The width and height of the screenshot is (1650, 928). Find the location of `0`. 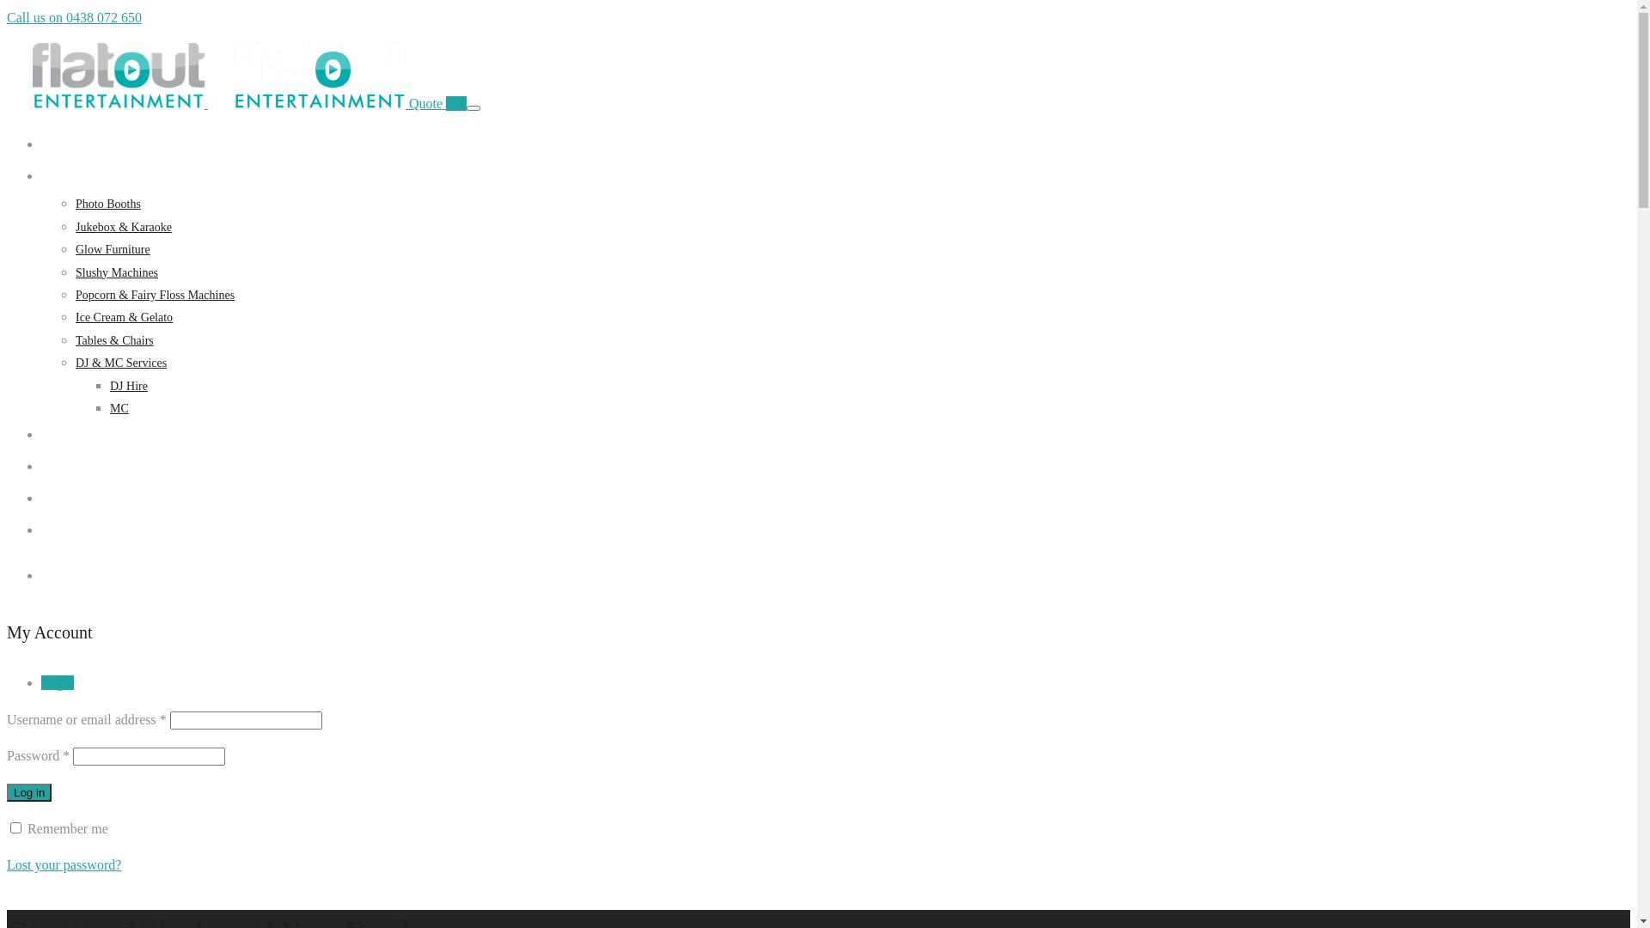

0 is located at coordinates (461, 103).